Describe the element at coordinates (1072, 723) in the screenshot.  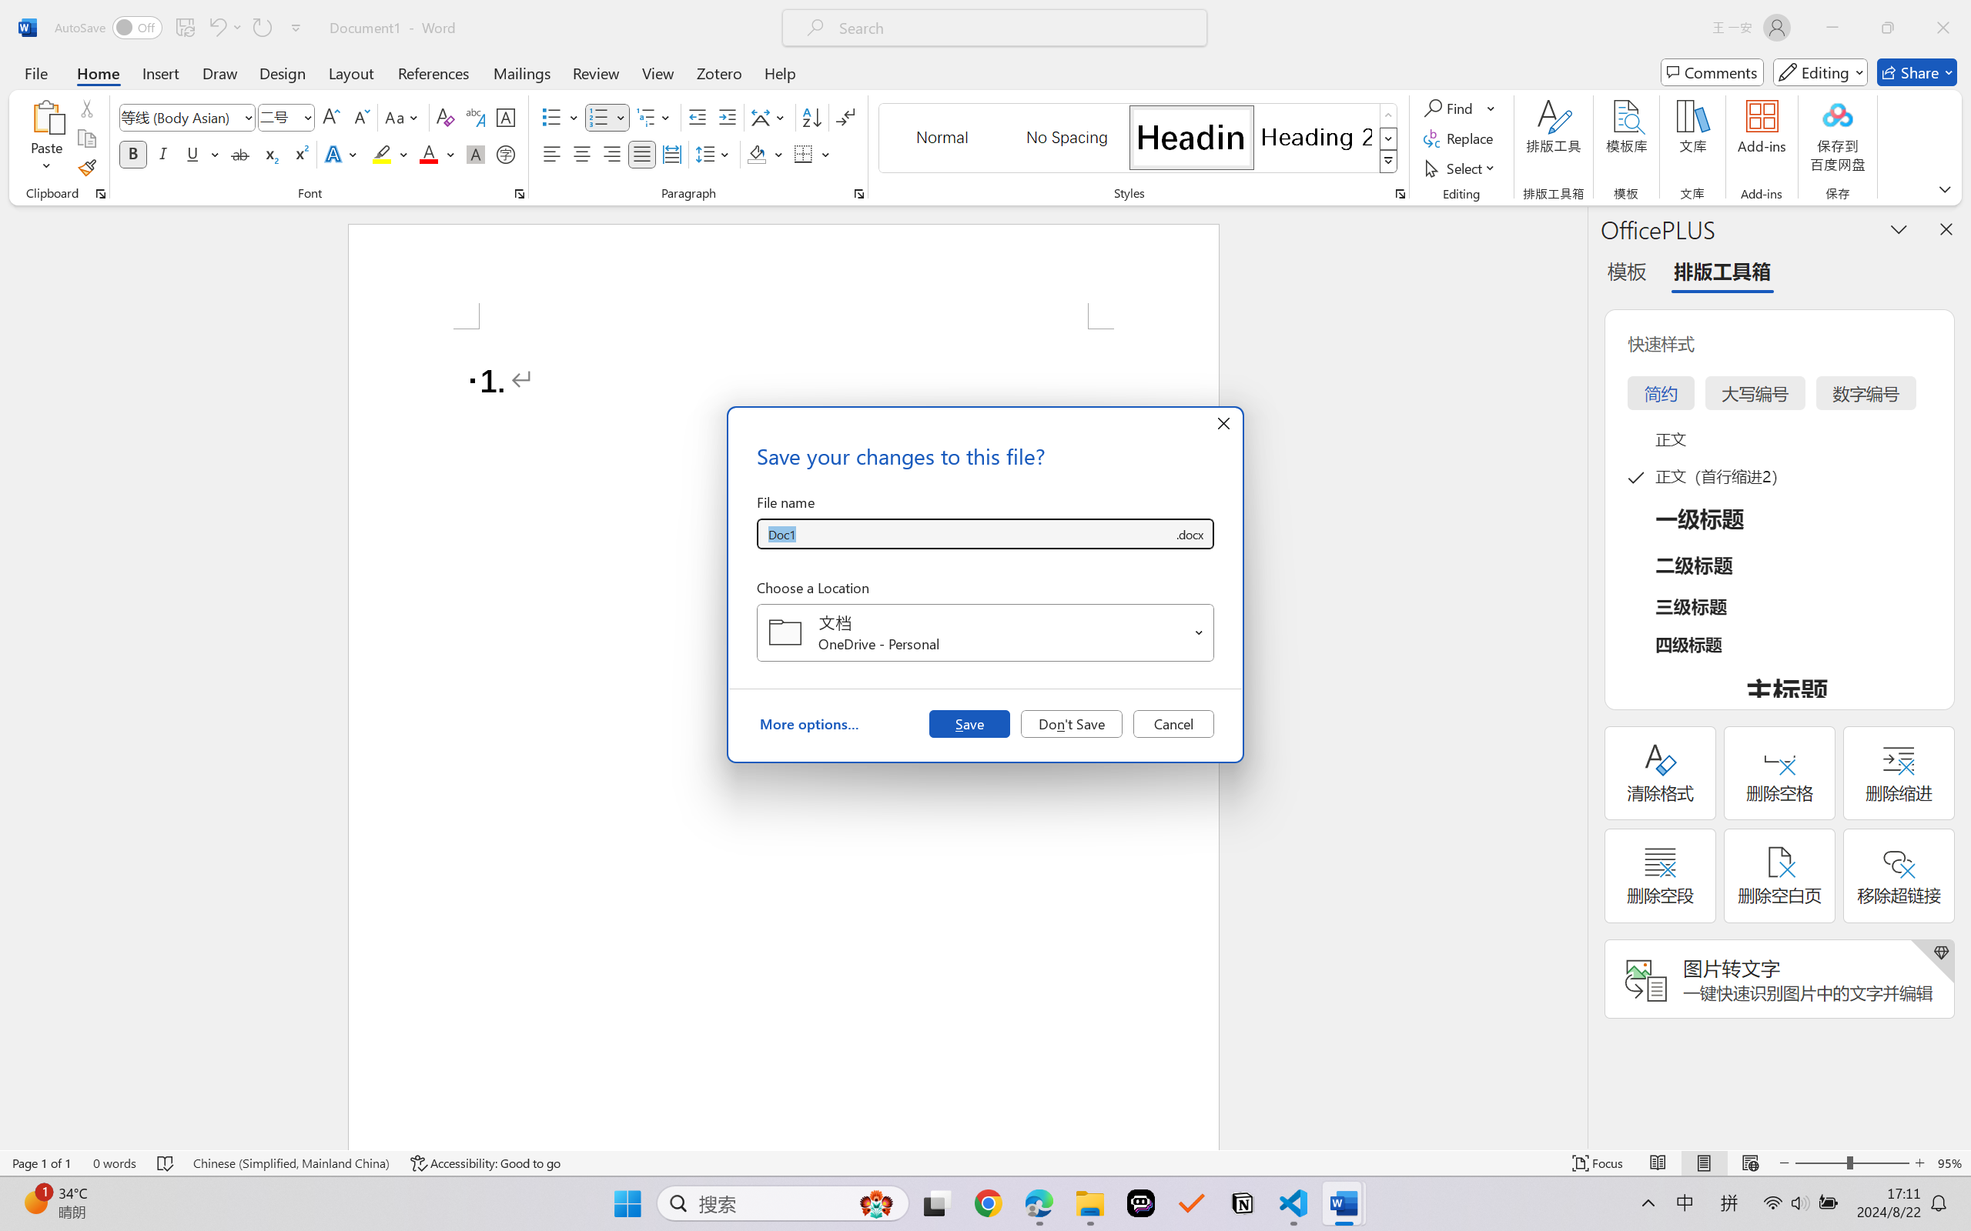
I see `Don't Save` at that location.